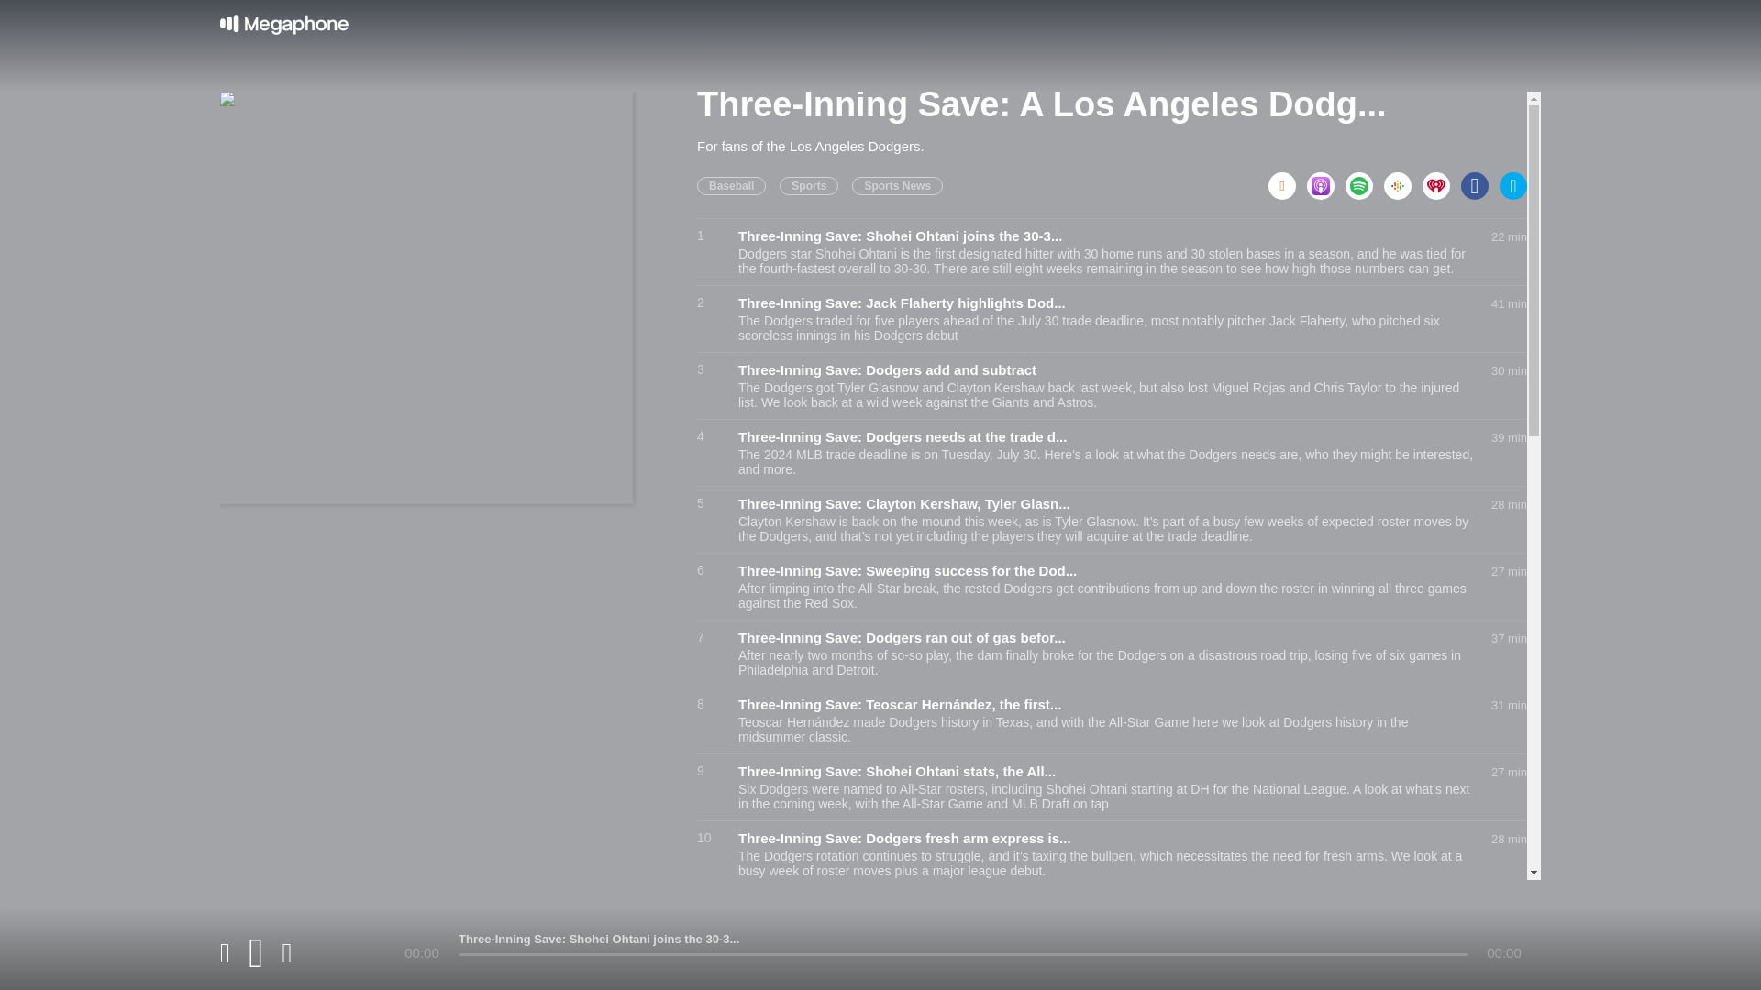 This screenshot has width=1761, height=990. Describe the element at coordinates (1513, 180) in the screenshot. I see `Share via Twitter` at that location.